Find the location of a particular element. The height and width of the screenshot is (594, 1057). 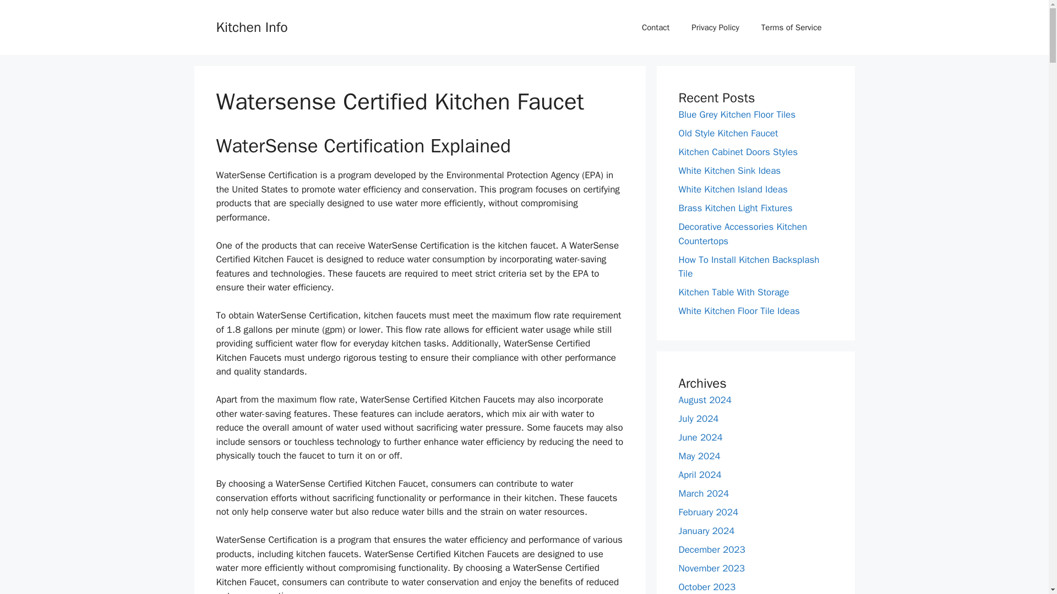

Brass Kitchen Light Fixtures is located at coordinates (735, 208).